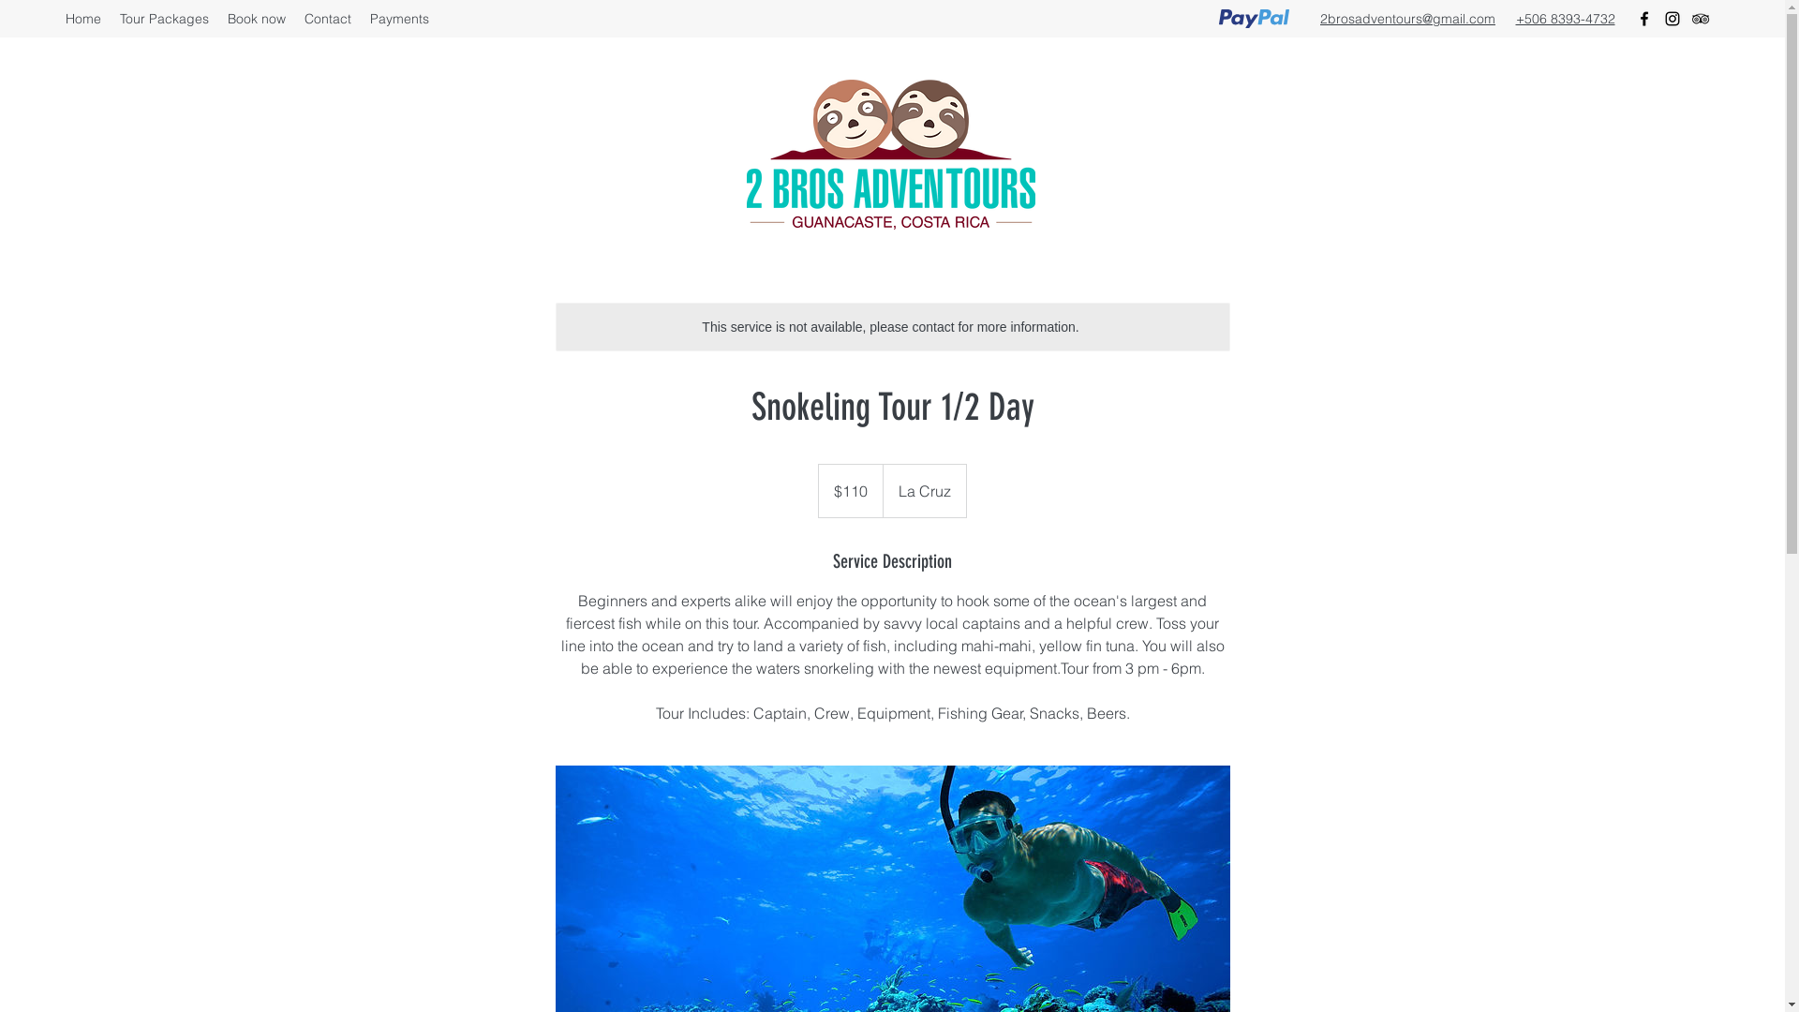 The height and width of the screenshot is (1012, 1799). I want to click on Tour Packages, so click(165, 19).